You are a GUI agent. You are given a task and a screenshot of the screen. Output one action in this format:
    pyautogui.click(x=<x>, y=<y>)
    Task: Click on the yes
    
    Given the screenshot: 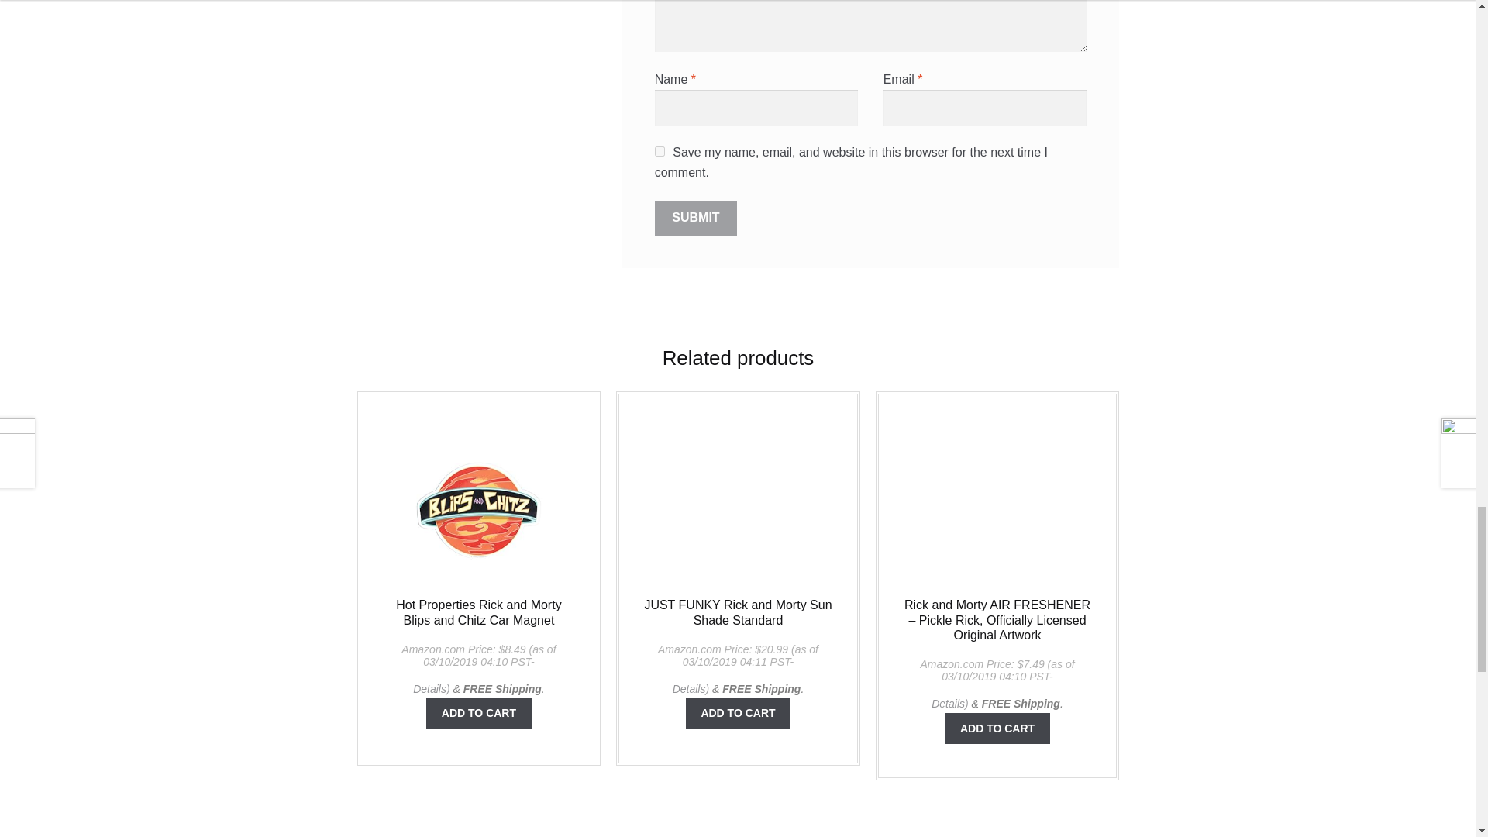 What is the action you would take?
    pyautogui.click(x=660, y=151)
    